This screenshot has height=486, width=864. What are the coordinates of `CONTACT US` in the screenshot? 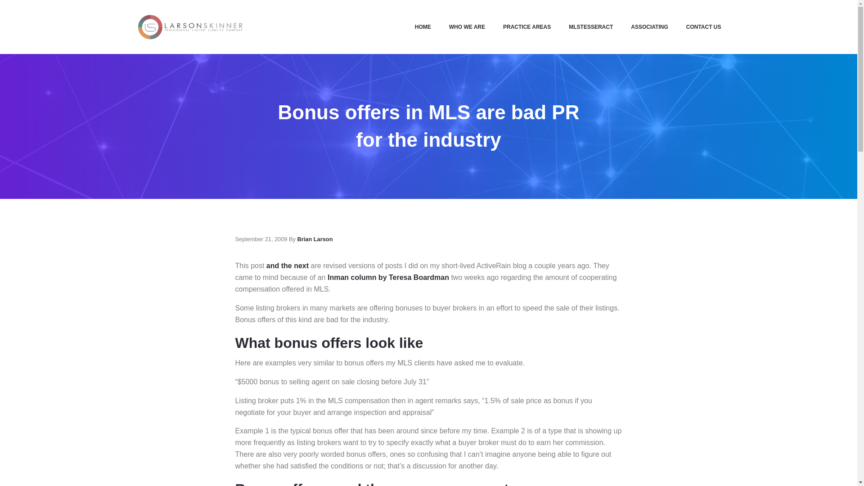 It's located at (699, 27).